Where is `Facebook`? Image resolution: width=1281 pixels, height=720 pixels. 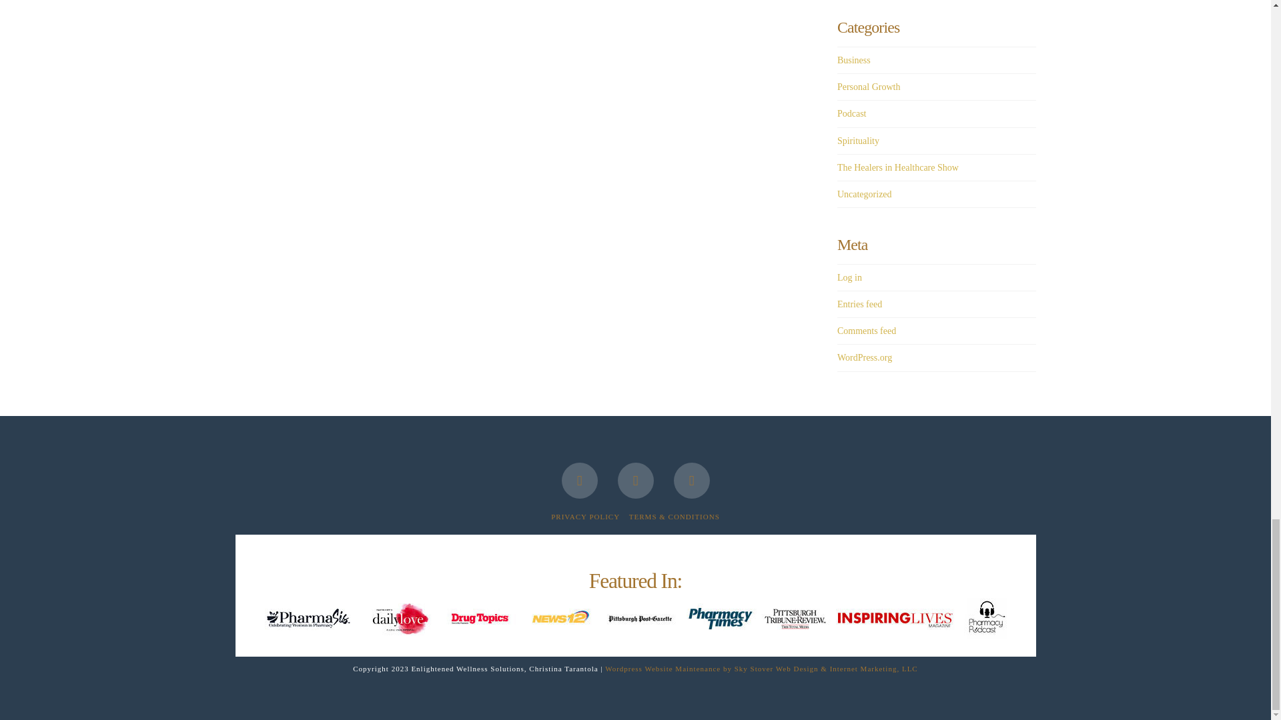
Facebook is located at coordinates (580, 481).